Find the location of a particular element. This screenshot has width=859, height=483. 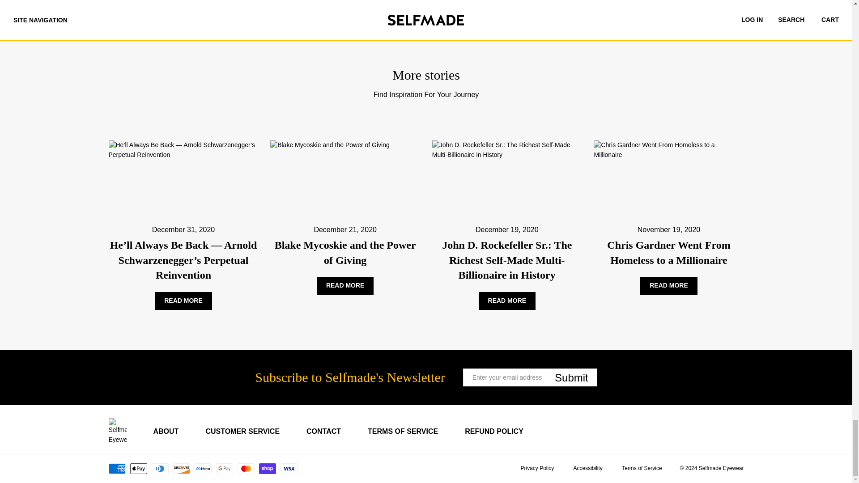

READ MORE is located at coordinates (183, 301).